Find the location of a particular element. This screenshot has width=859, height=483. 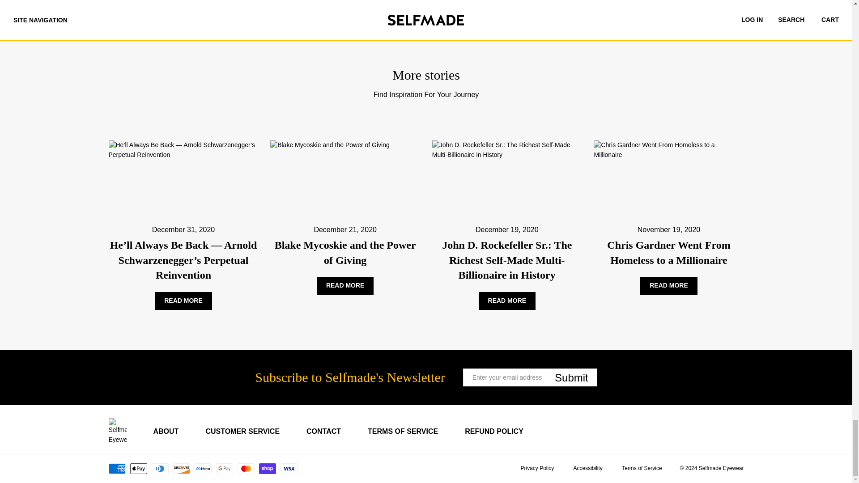

READ MORE is located at coordinates (183, 301).